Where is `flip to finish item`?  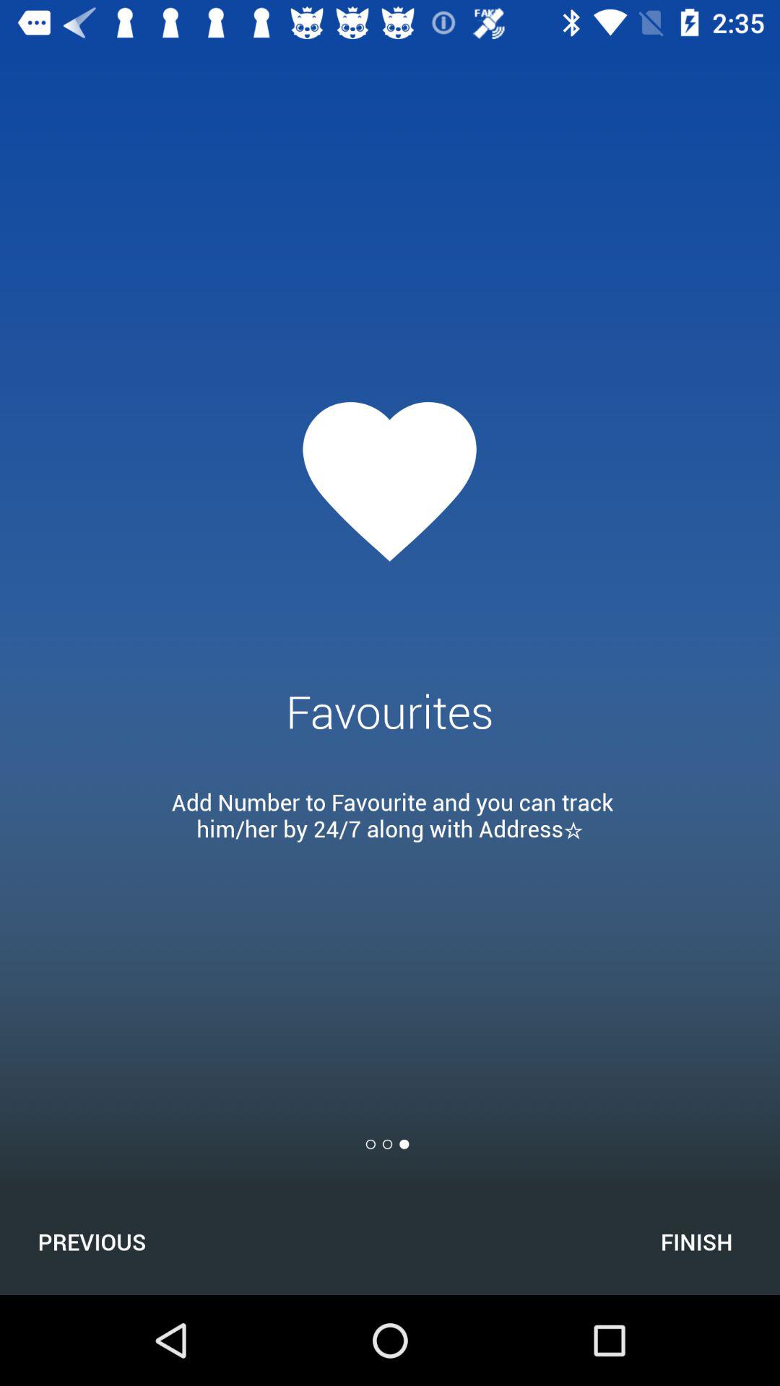
flip to finish item is located at coordinates (696, 1242).